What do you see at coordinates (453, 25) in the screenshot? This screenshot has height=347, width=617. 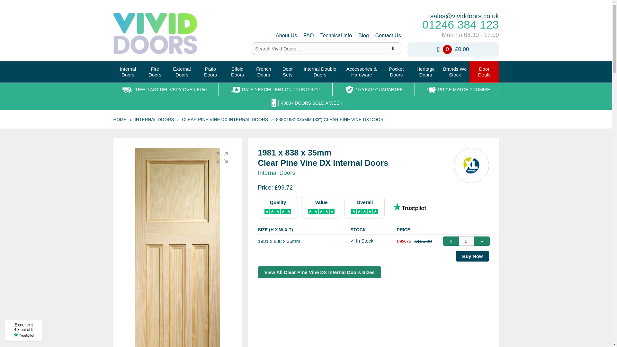 I see `01246 384 123` at bounding box center [453, 25].